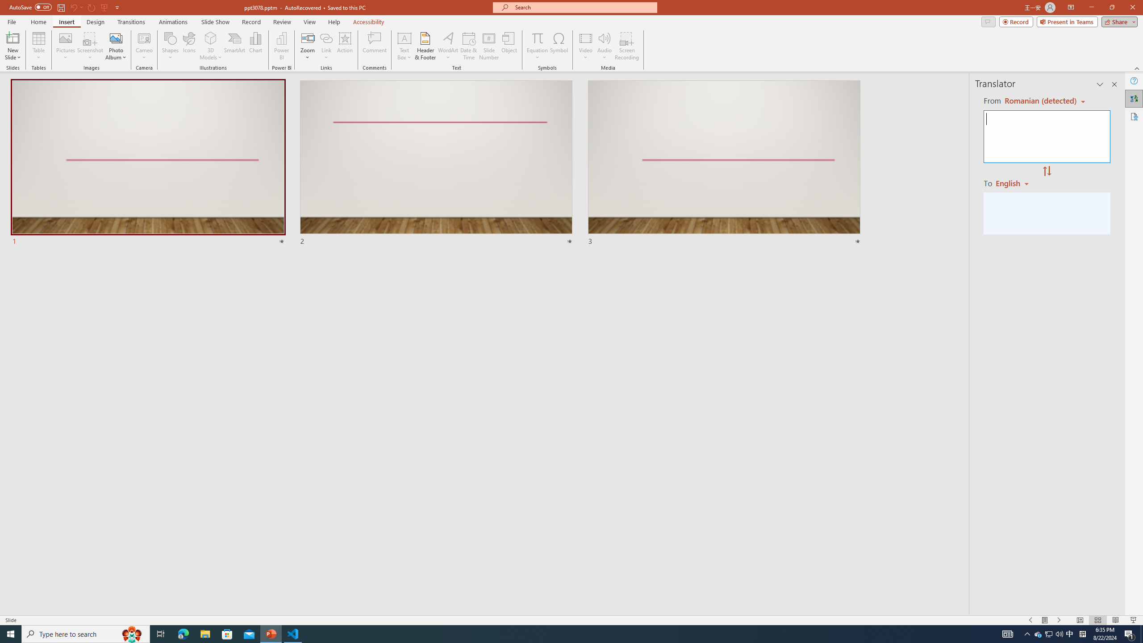 Image resolution: width=1143 pixels, height=643 pixels. I want to click on Screen Recording..., so click(627, 46).